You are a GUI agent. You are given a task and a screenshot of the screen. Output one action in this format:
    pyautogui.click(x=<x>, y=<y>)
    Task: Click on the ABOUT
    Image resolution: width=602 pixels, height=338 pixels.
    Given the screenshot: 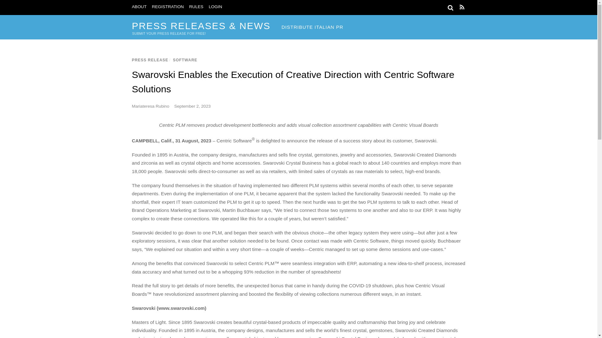 What is the action you would take?
    pyautogui.click(x=139, y=7)
    